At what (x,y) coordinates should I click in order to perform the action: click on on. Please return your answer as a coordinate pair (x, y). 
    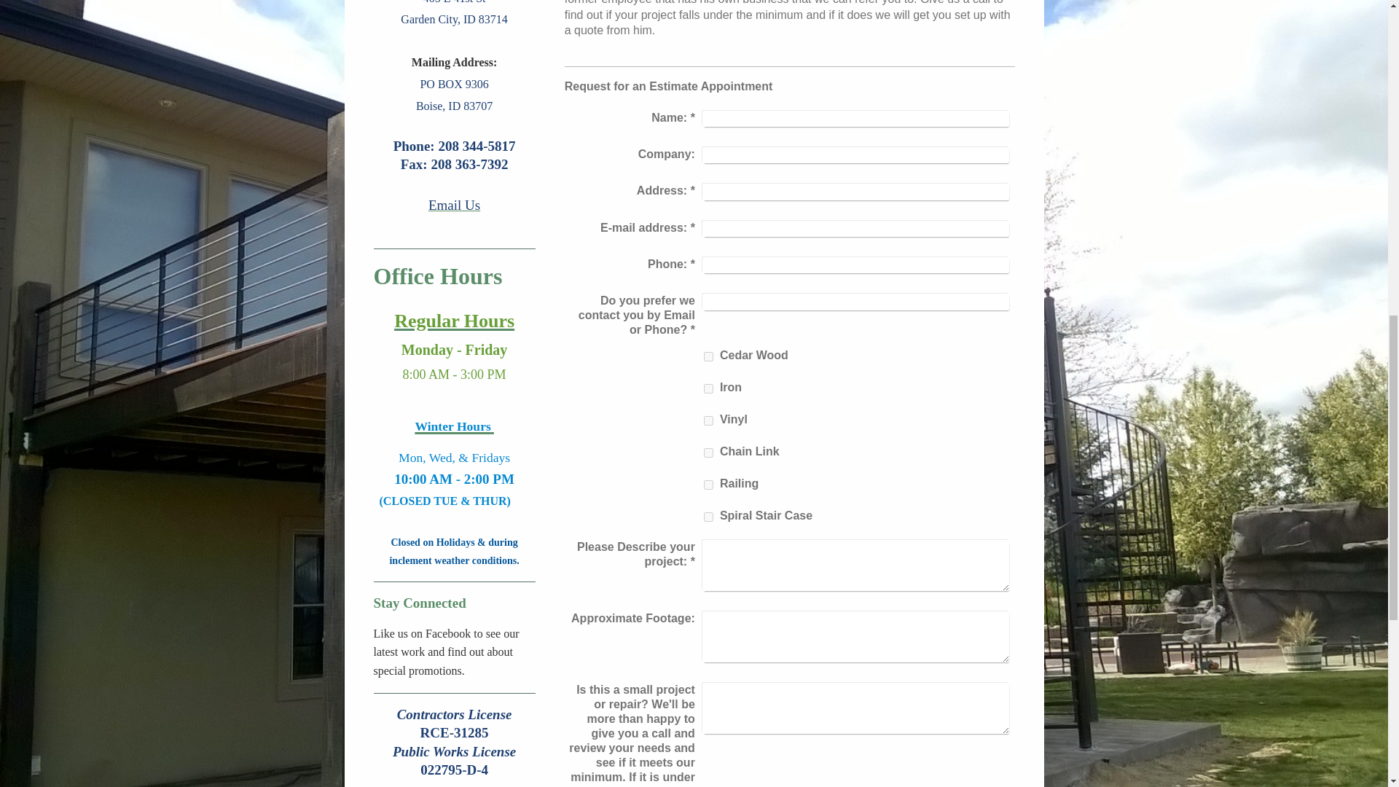
    Looking at the image, I should click on (708, 452).